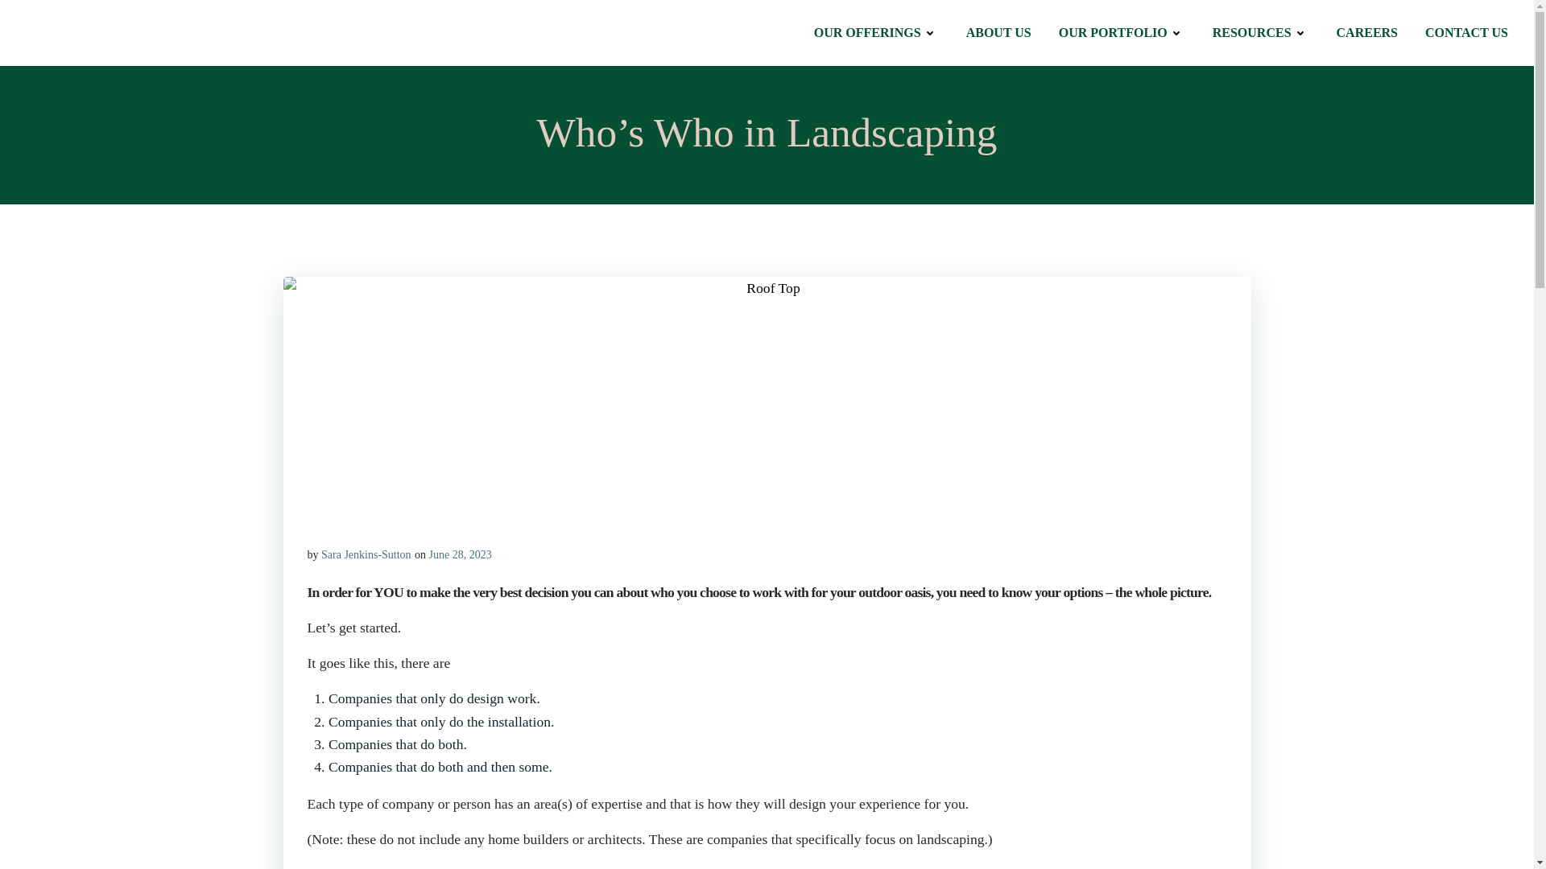 This screenshot has width=1546, height=869. What do you see at coordinates (1467, 32) in the screenshot?
I see `CONTACT US` at bounding box center [1467, 32].